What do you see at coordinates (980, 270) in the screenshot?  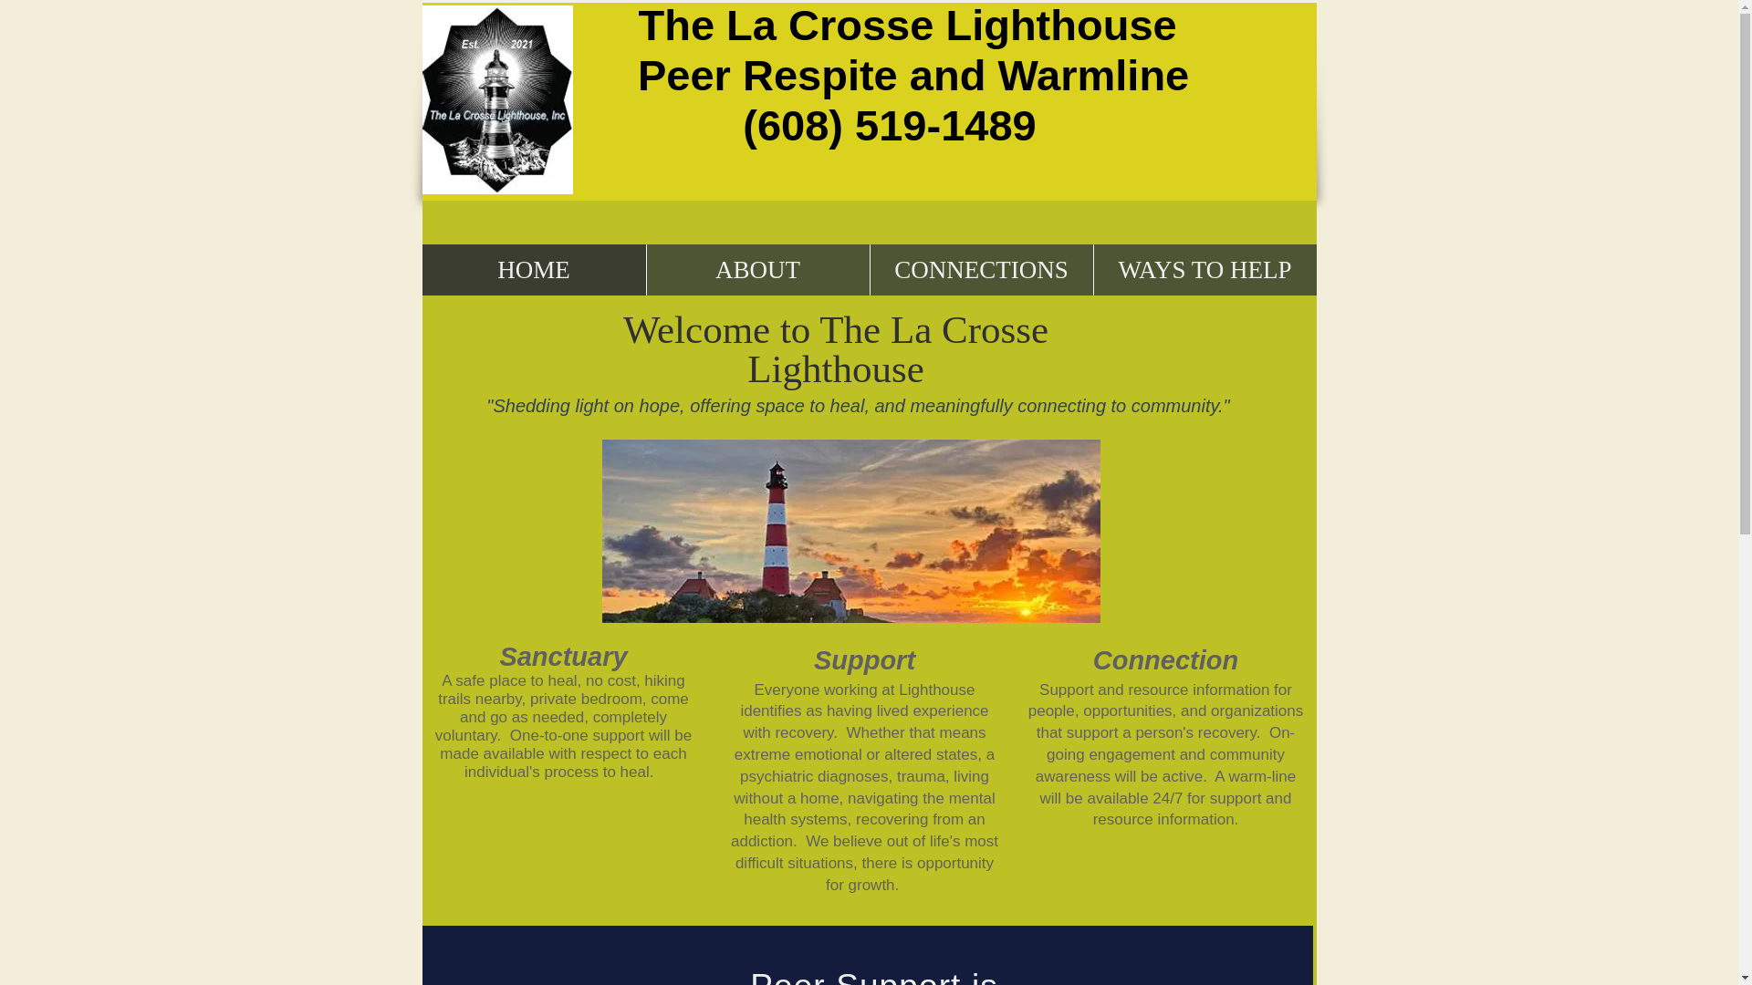 I see `CONNECTIONS` at bounding box center [980, 270].